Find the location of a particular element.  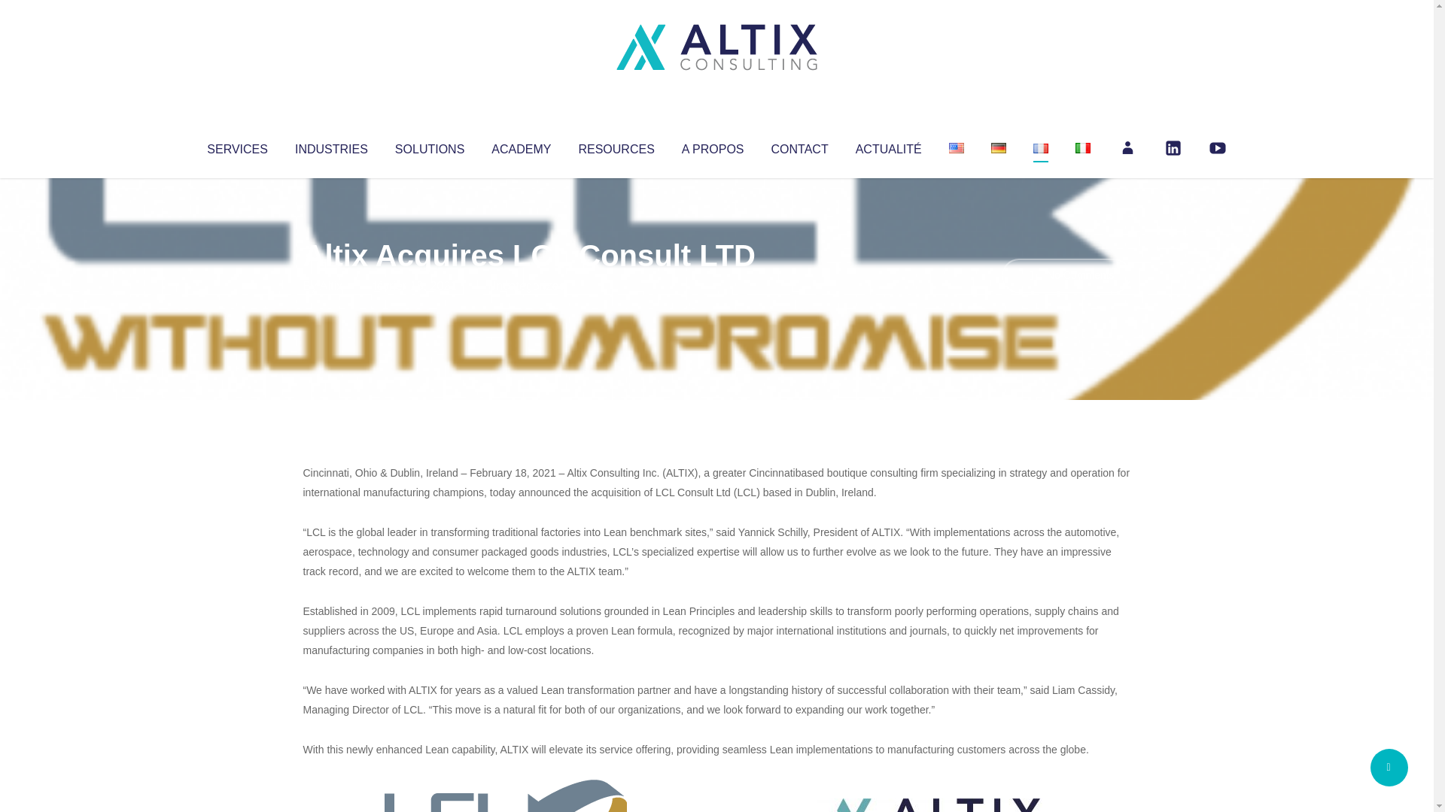

INDUSTRIES is located at coordinates (331, 146).